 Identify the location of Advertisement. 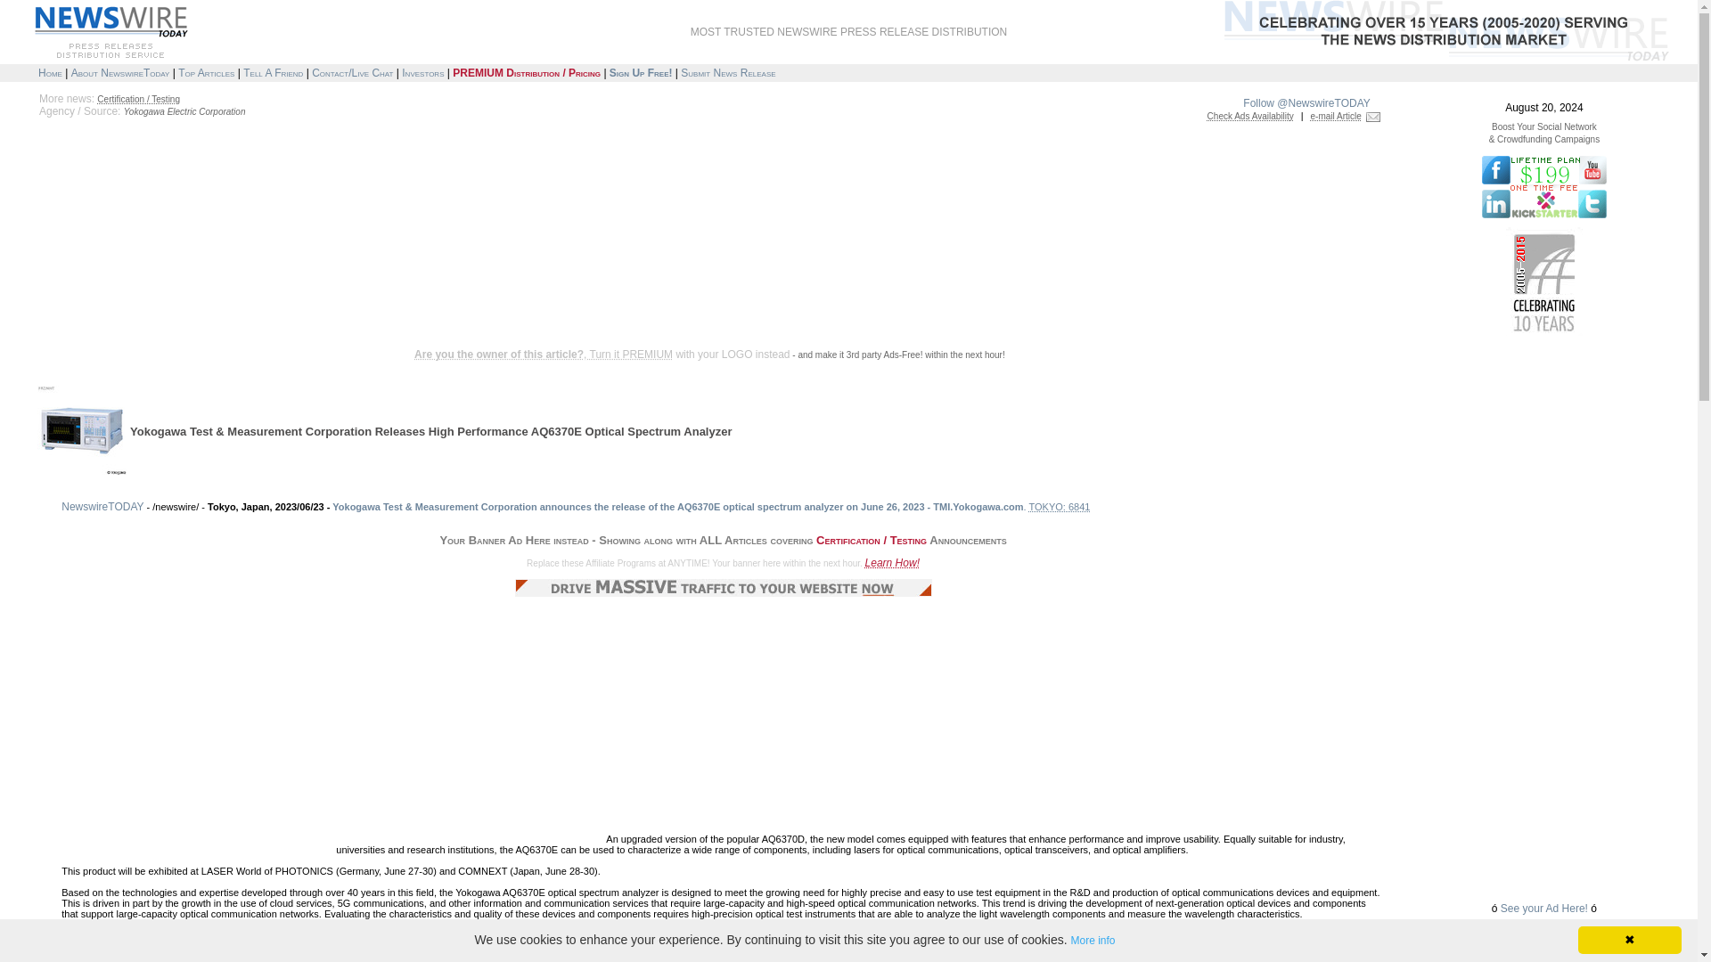
(353, 290).